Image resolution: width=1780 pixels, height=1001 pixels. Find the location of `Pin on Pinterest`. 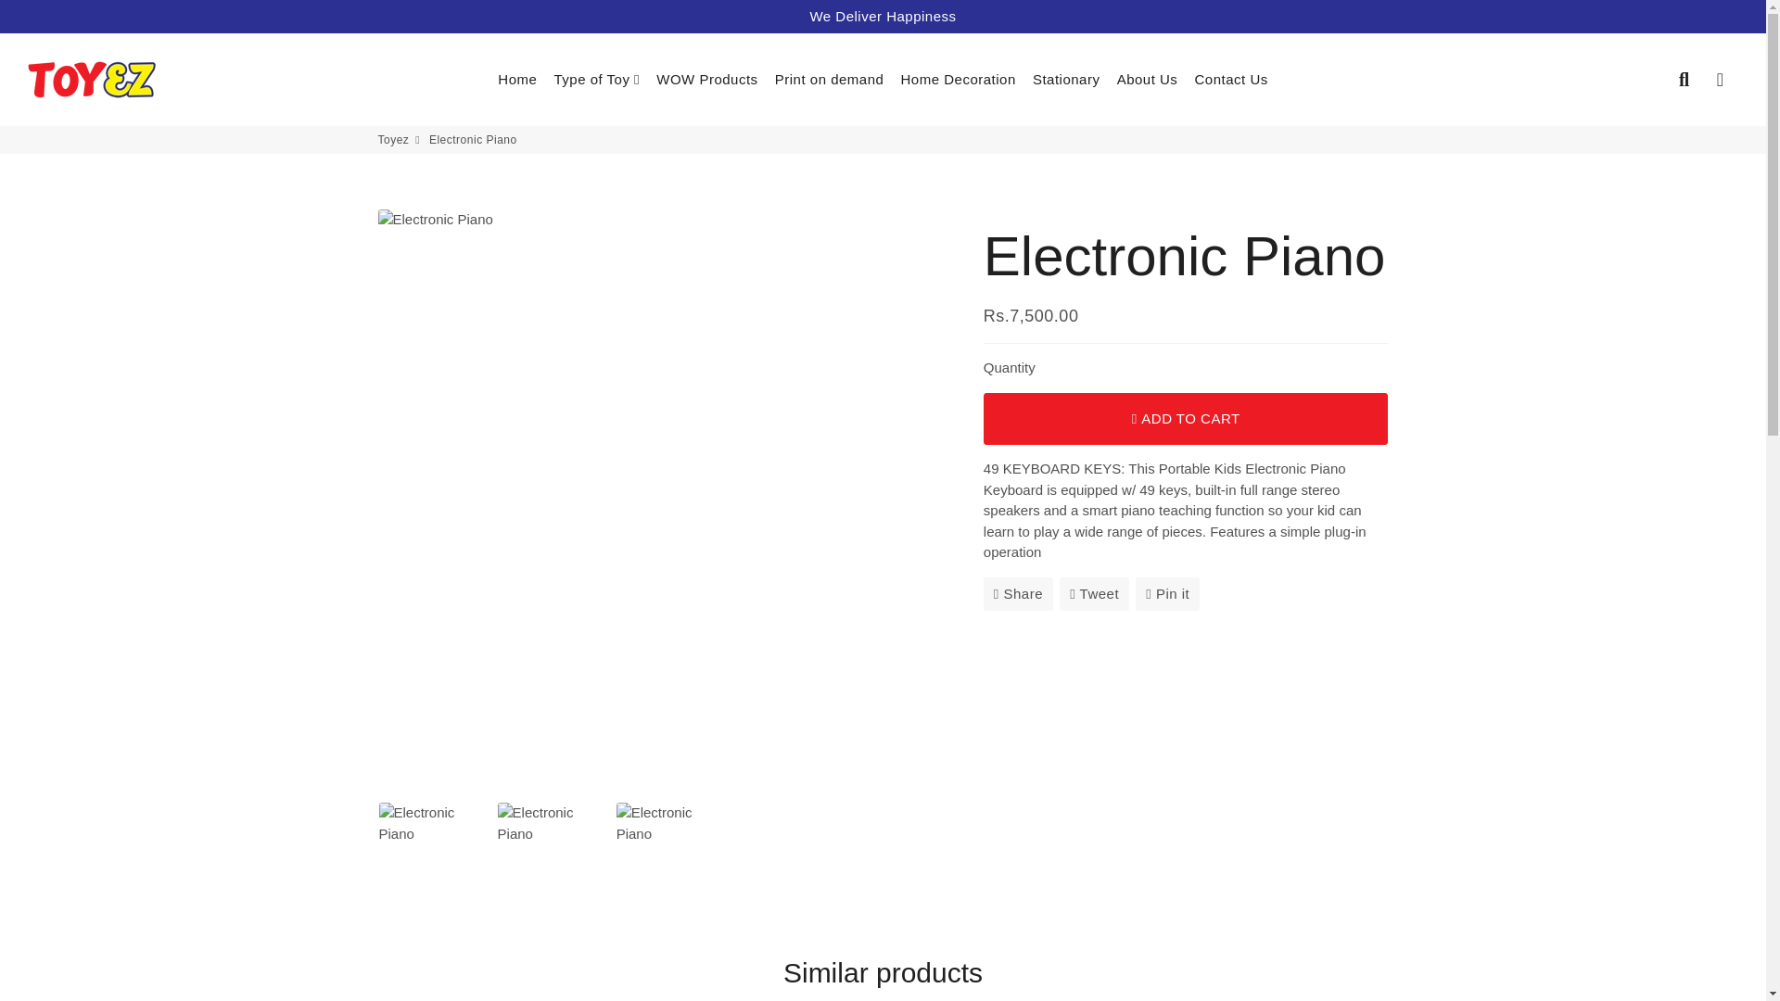

Pin on Pinterest is located at coordinates (1167, 593).